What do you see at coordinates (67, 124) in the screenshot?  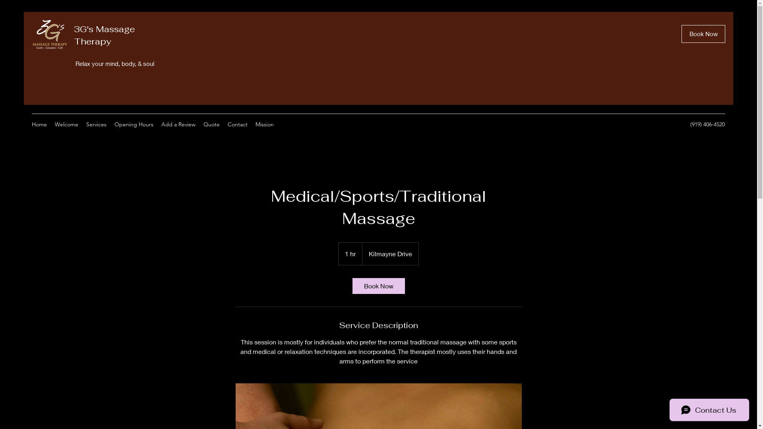 I see `Welcome` at bounding box center [67, 124].